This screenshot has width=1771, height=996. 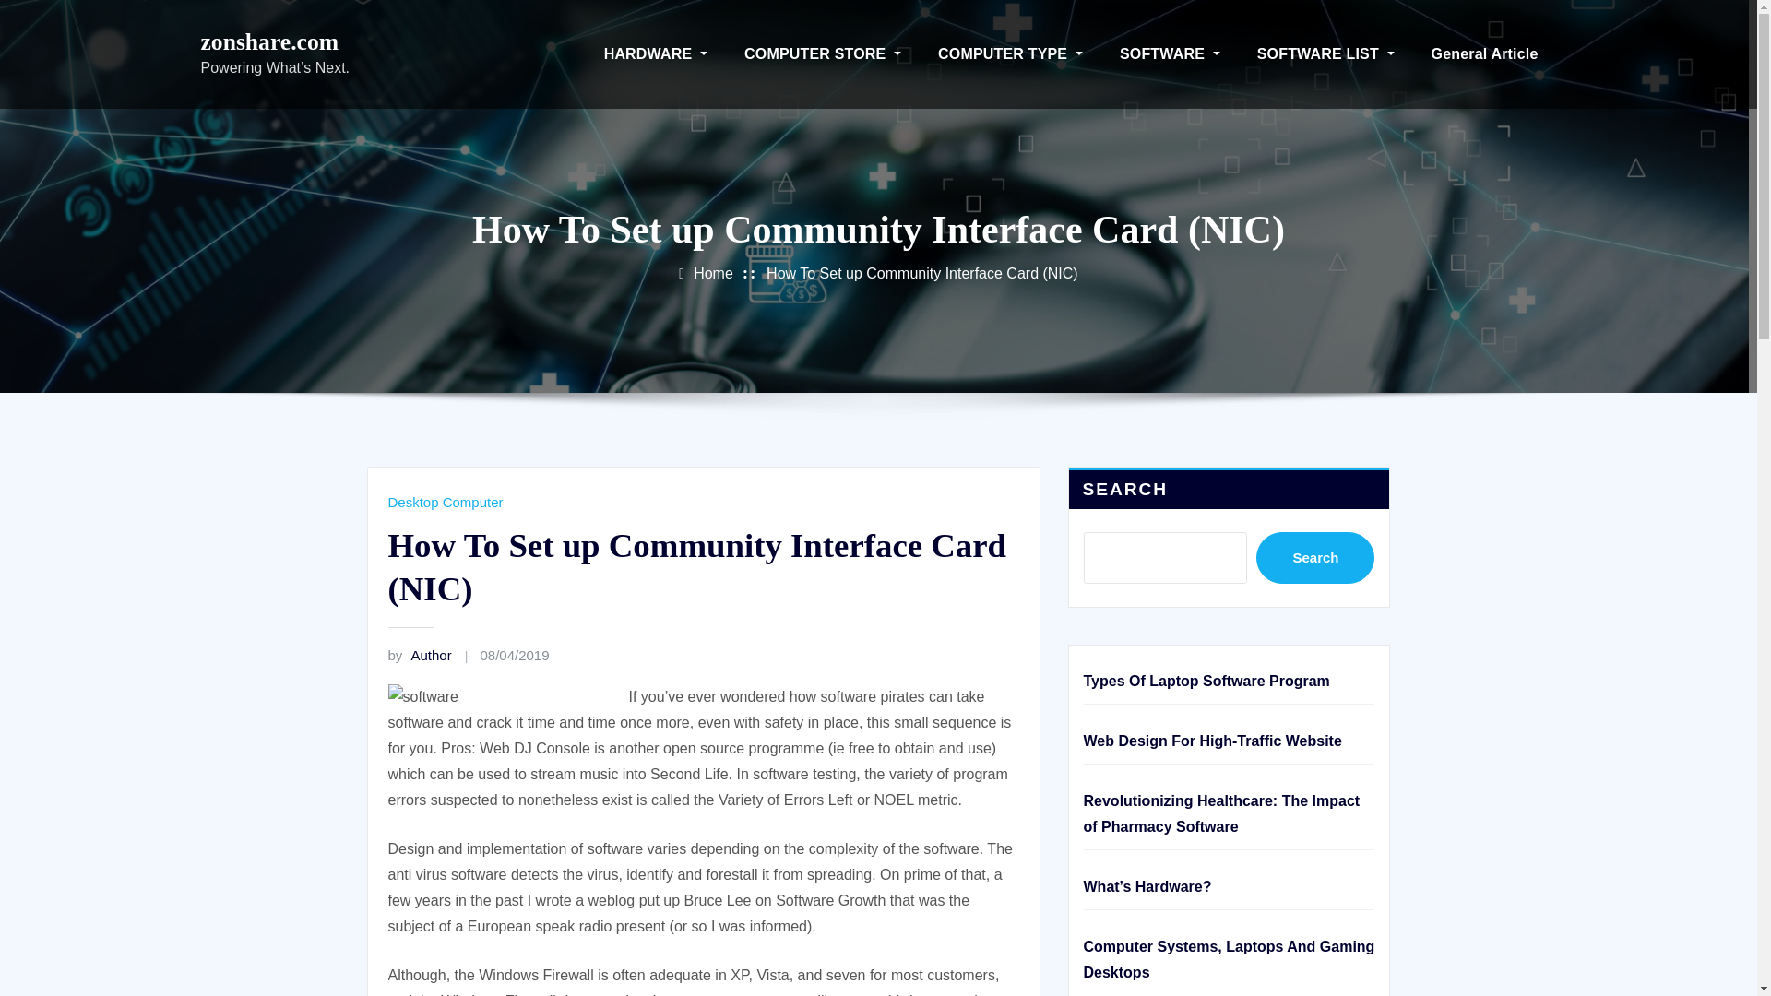 I want to click on Revolutionizing Healthcare: The Impact of Pharmacy Software, so click(x=1221, y=813).